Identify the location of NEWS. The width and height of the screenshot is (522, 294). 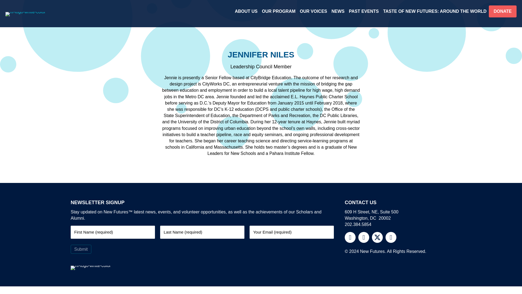
(338, 11).